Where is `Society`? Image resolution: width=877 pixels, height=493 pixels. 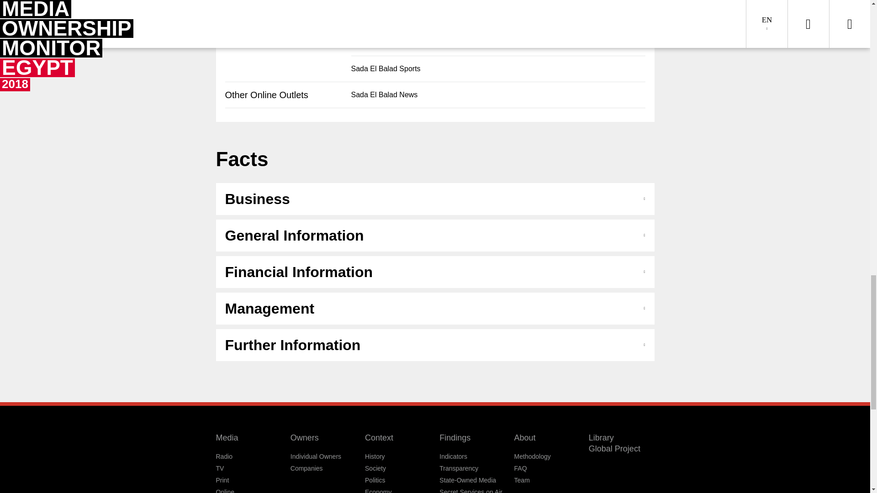
Society is located at coordinates (375, 468).